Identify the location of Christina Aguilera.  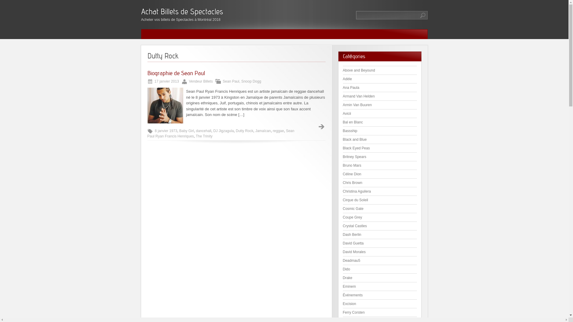
(357, 191).